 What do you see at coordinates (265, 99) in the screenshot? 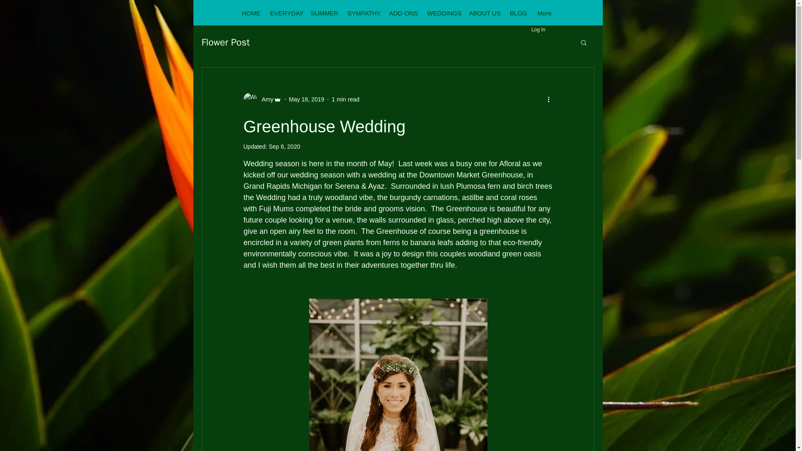
I see `Amy` at bounding box center [265, 99].